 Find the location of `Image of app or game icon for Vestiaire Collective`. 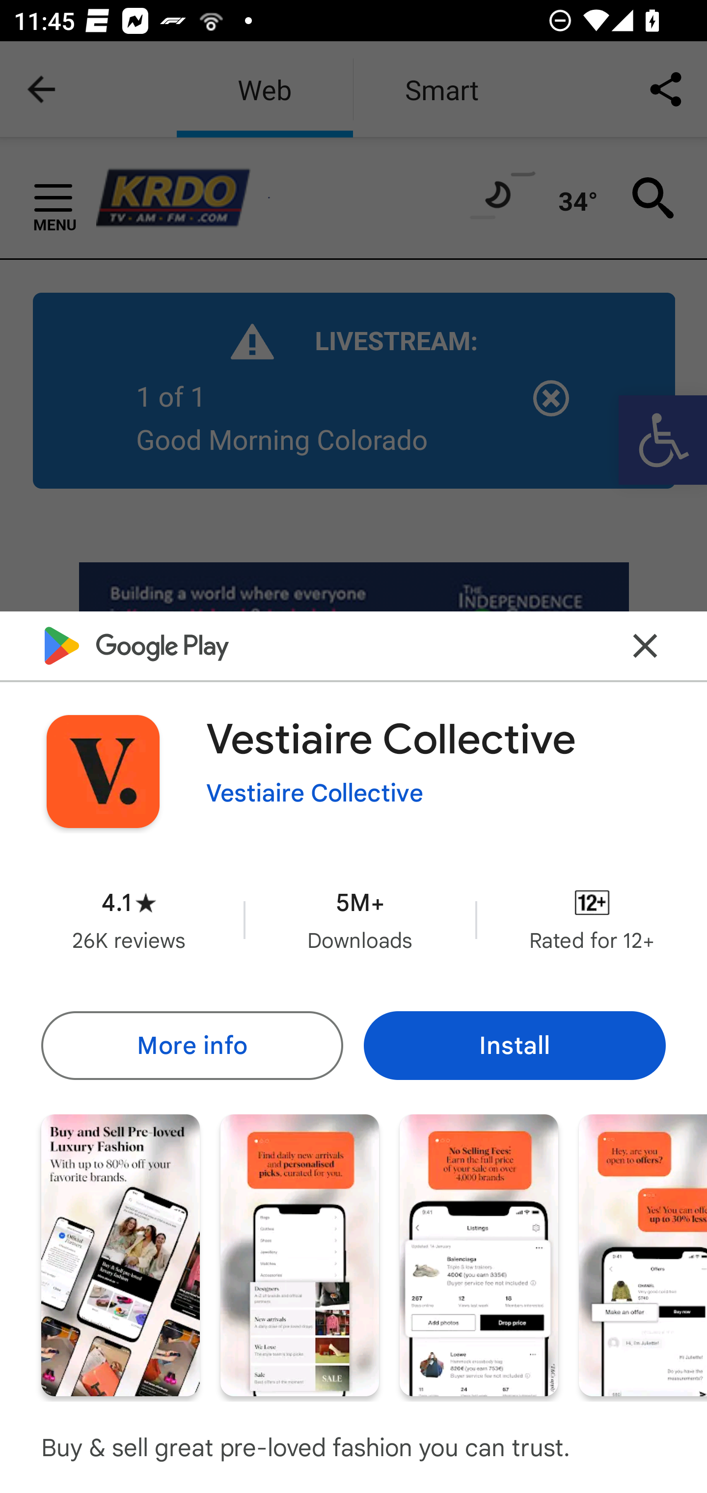

Image of app or game icon for Vestiaire Collective is located at coordinates (103, 771).